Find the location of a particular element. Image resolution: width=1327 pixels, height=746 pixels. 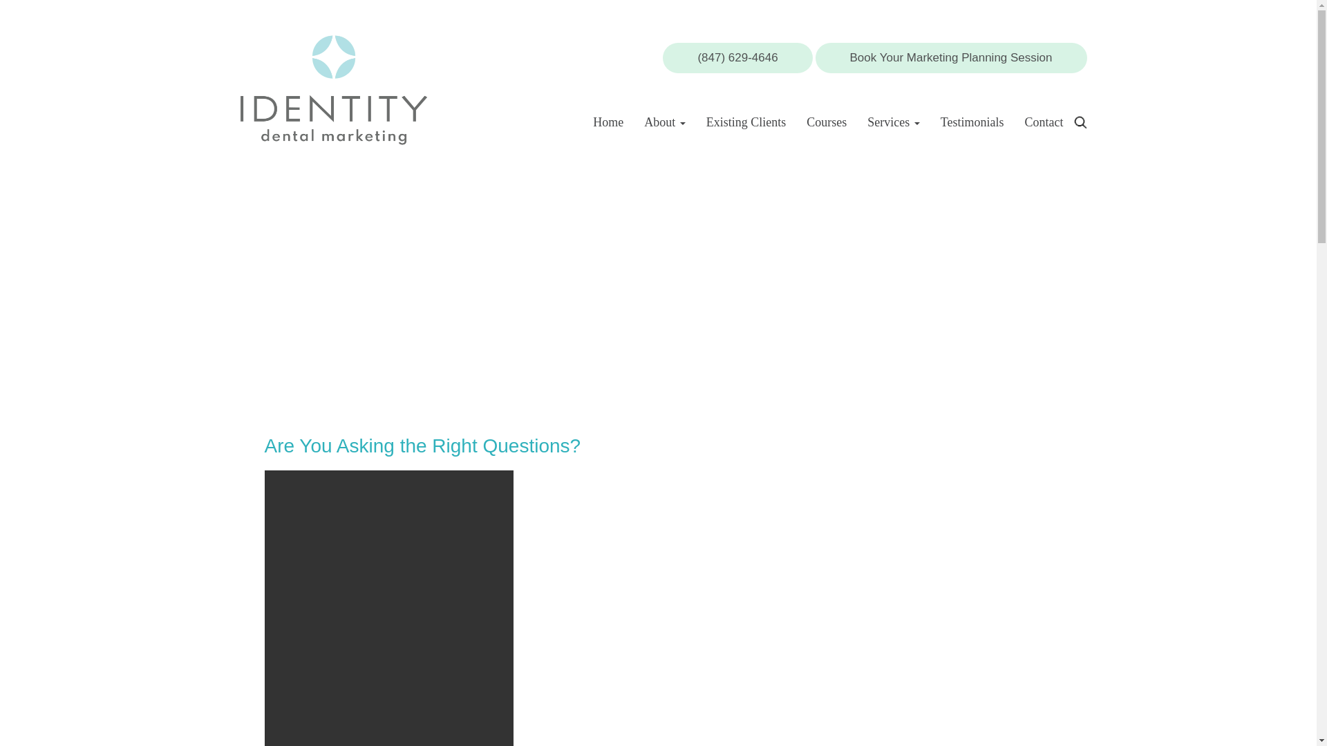

Book Your Marketing Planning Session is located at coordinates (951, 57).